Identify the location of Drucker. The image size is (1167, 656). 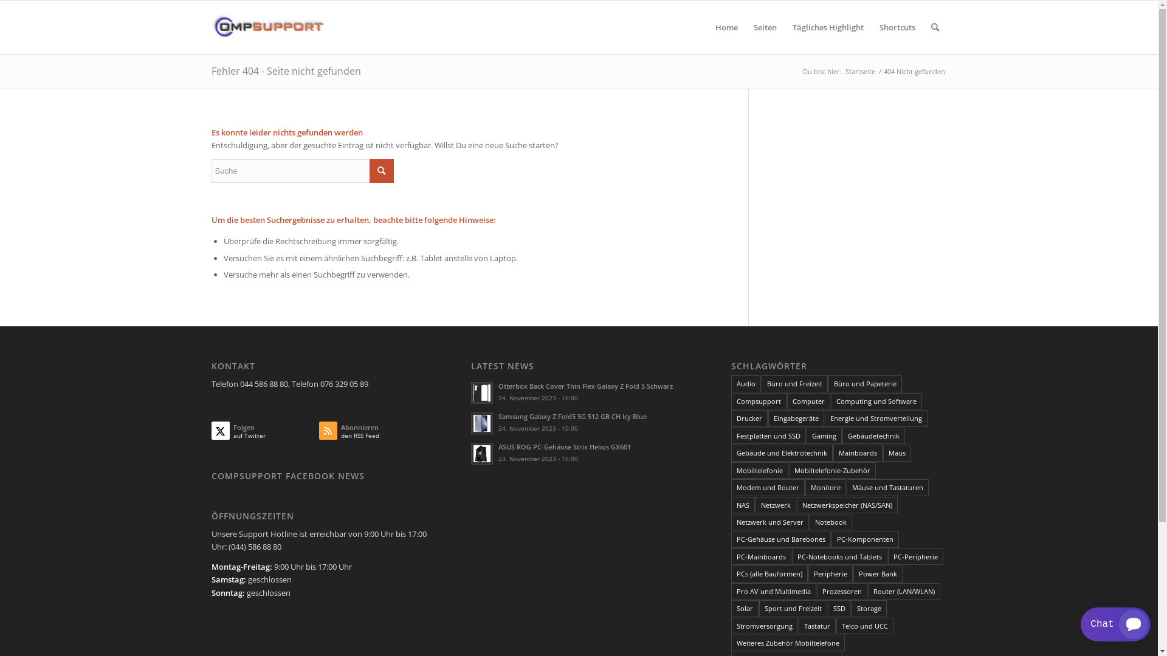
(749, 418).